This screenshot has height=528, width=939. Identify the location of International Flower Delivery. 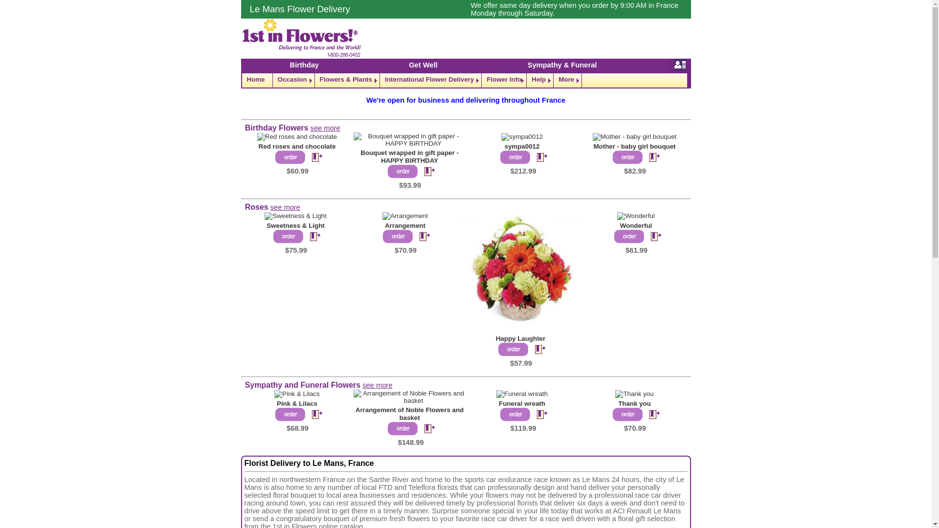
(430, 80).